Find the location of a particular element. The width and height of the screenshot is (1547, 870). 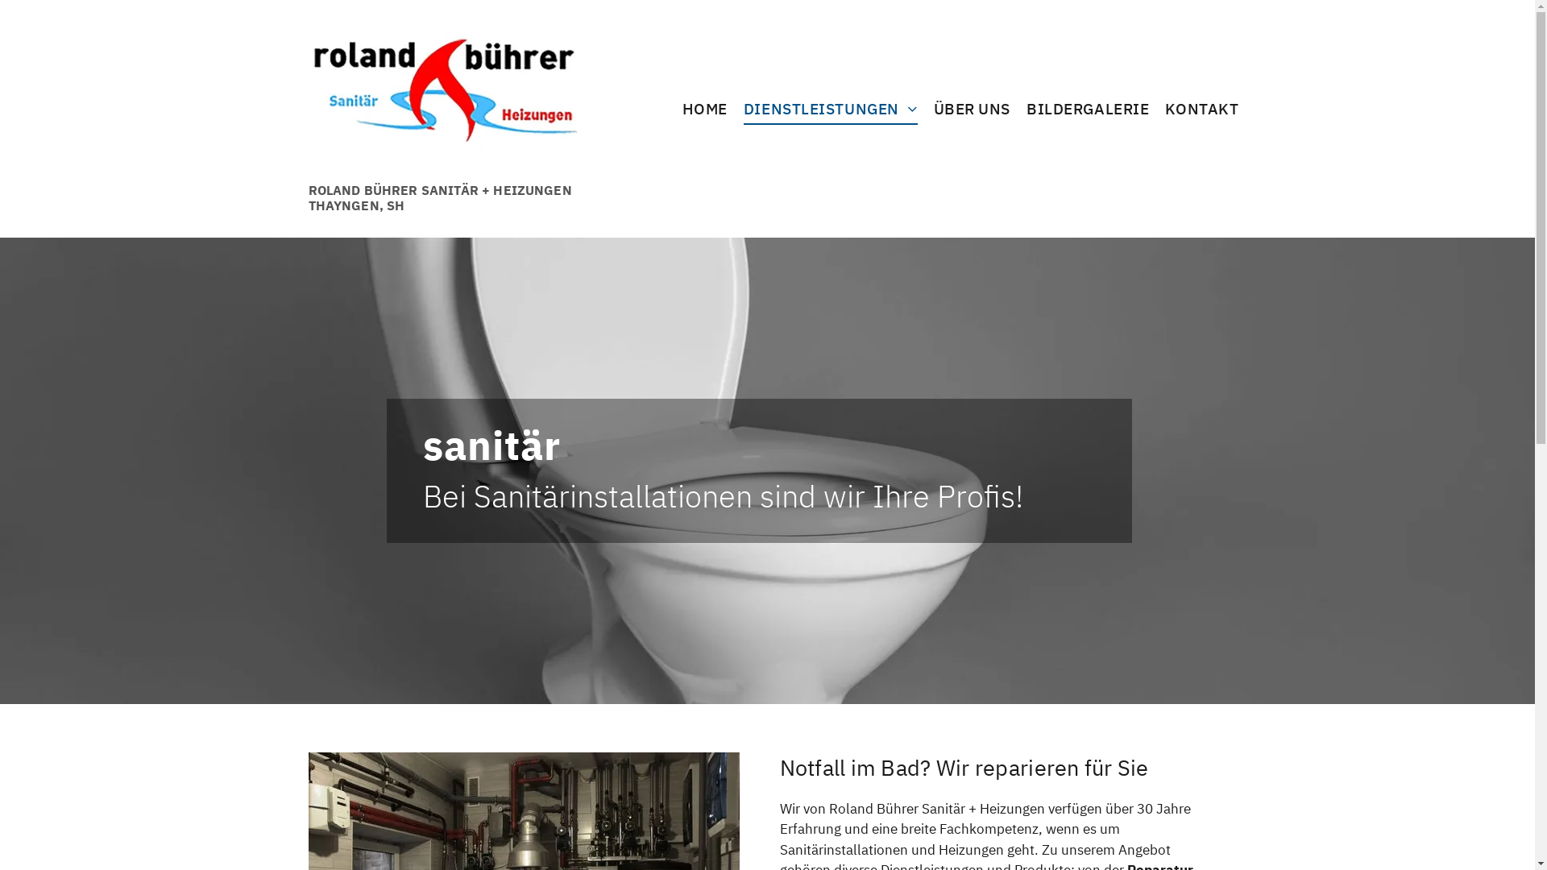

BILDERGALERIE is located at coordinates (1088, 105).